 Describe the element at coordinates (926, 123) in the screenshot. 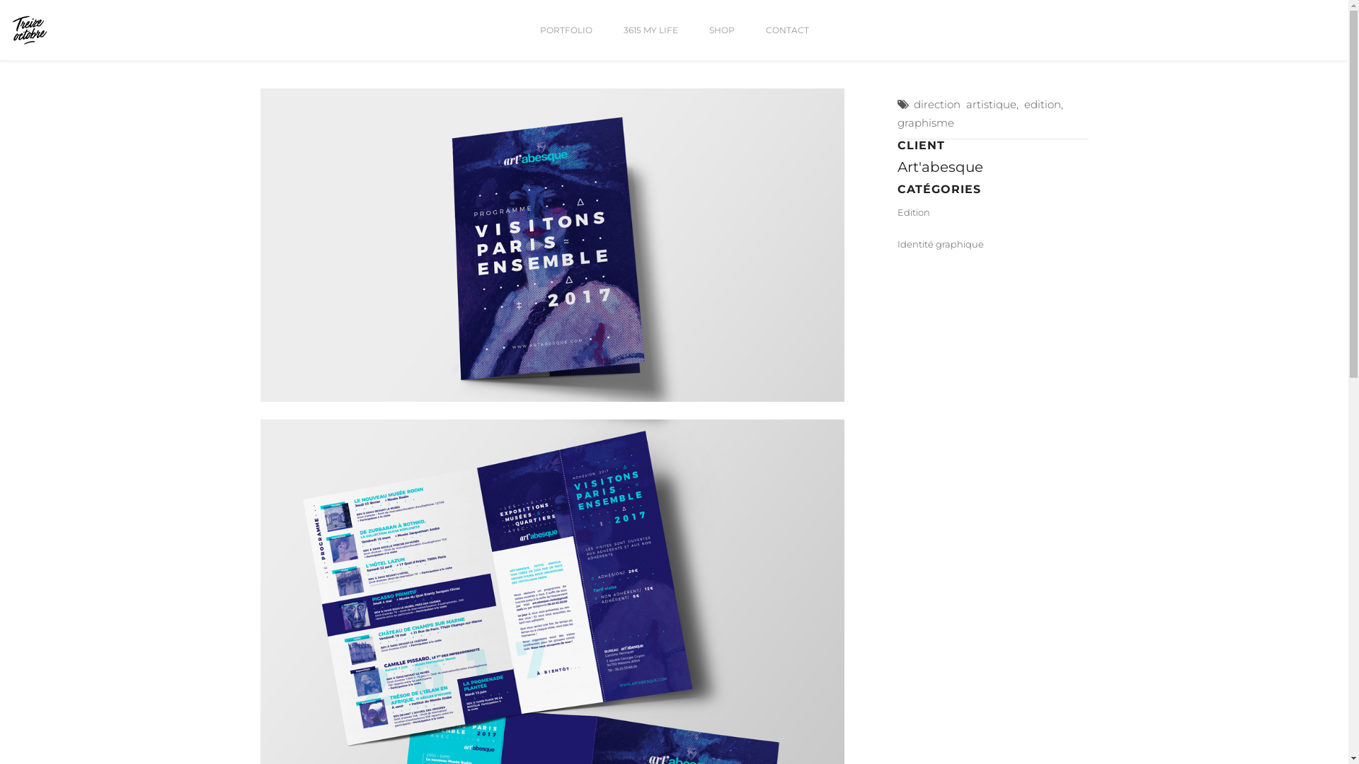

I see `graphisme` at that location.